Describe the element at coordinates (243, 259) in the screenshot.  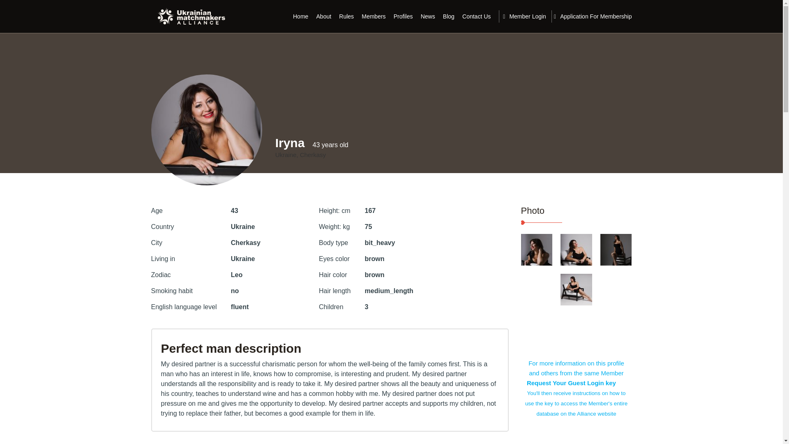
I see `Ukraine` at that location.